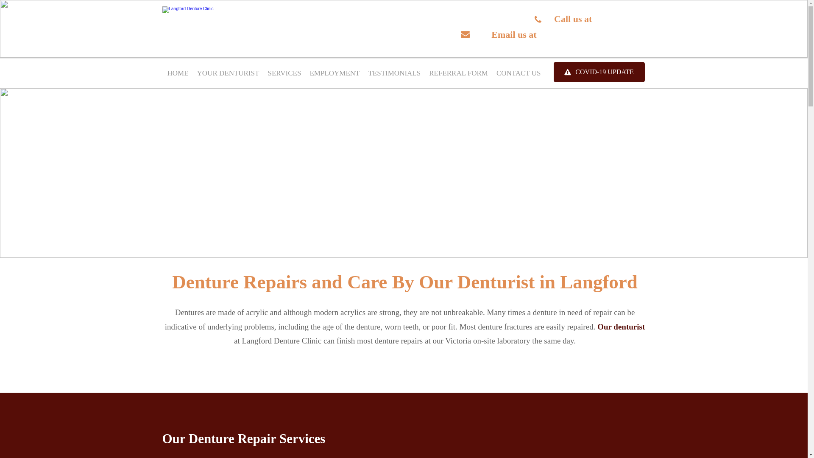 The height and width of the screenshot is (458, 814). Describe the element at coordinates (394, 73) in the screenshot. I see `TESTIMONIALS` at that location.